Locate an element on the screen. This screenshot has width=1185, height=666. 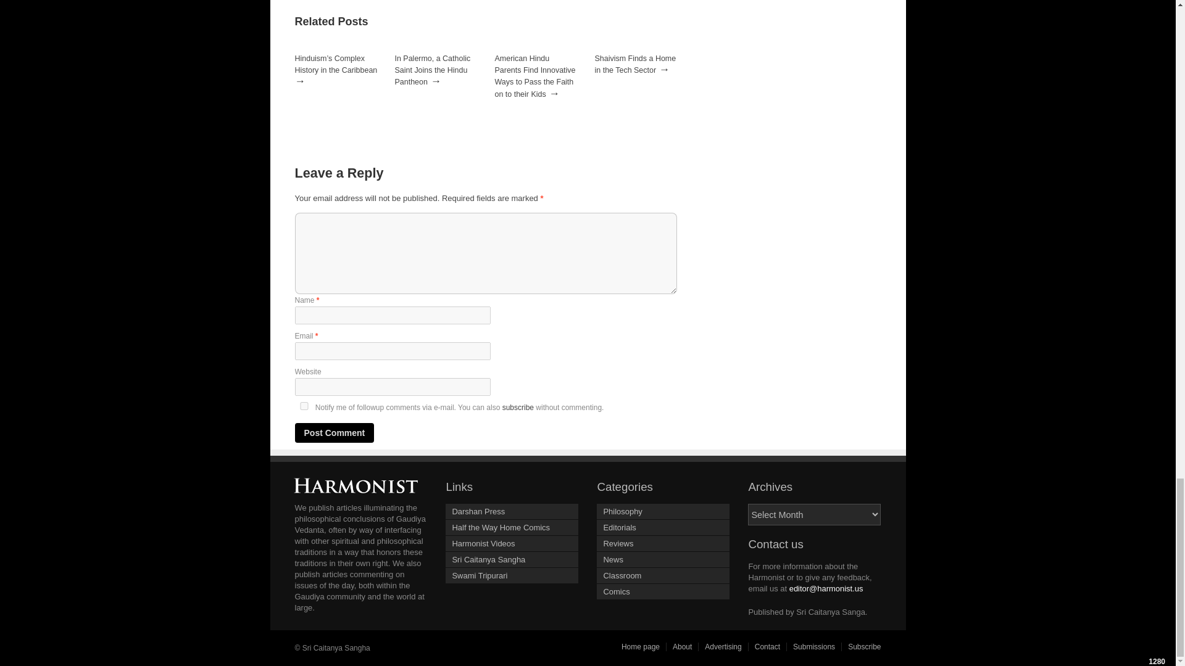
Post Comment is located at coordinates (335, 433).